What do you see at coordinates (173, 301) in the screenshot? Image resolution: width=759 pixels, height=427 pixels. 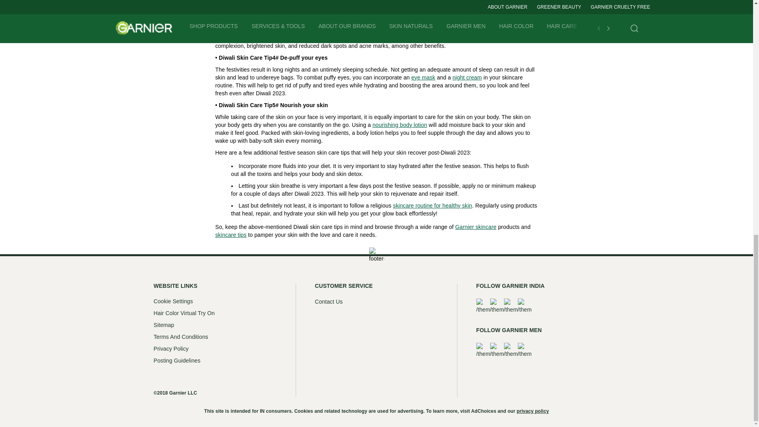 I see `cookie settings` at bounding box center [173, 301].